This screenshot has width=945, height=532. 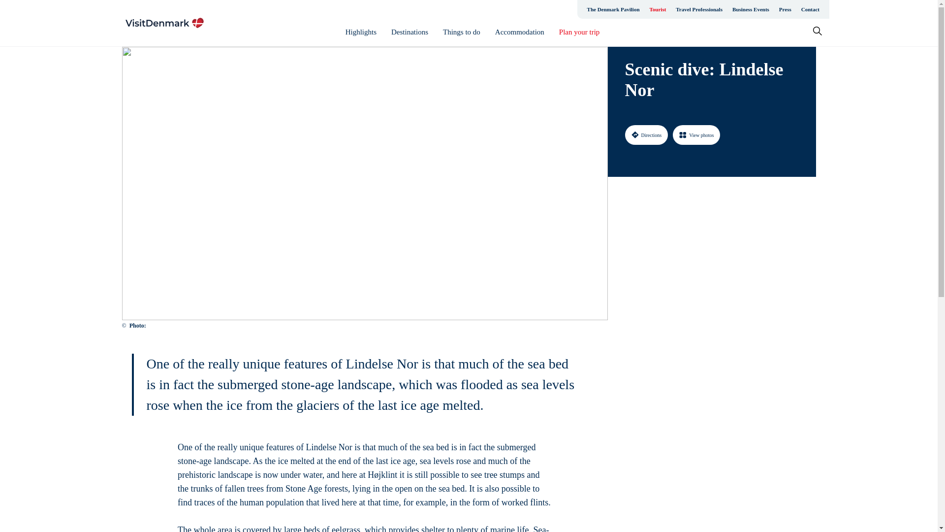 What do you see at coordinates (696, 134) in the screenshot?
I see `View photos` at bounding box center [696, 134].